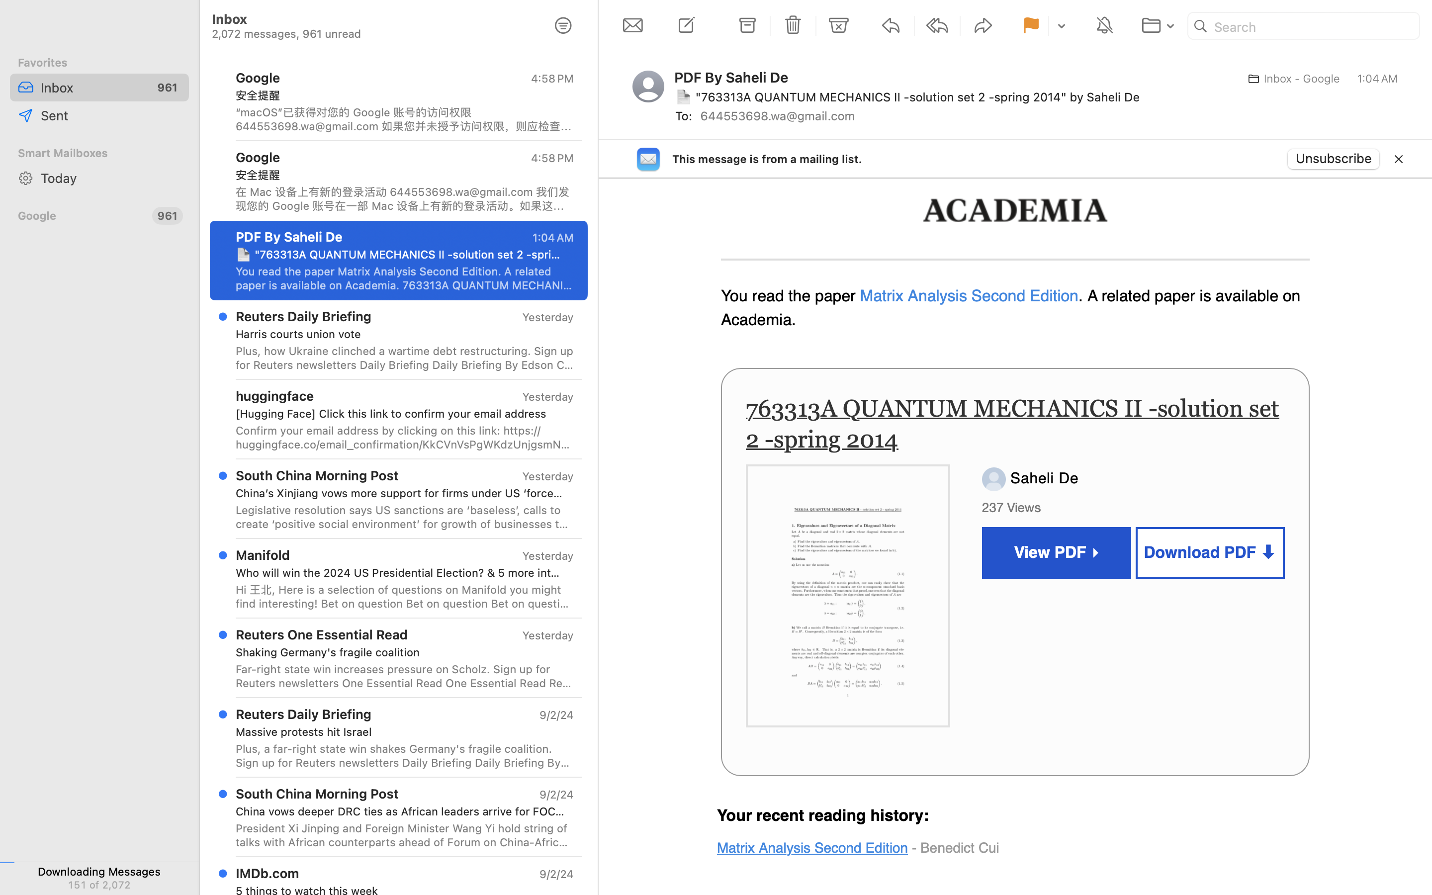 This screenshot has height=895, width=1432. Describe the element at coordinates (954, 848) in the screenshot. I see `- Benedict Cui` at that location.